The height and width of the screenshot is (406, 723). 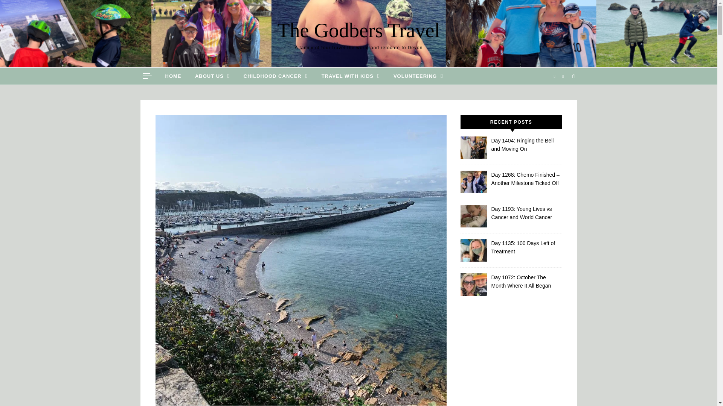 I want to click on The Godbers Travel, so click(x=358, y=30).